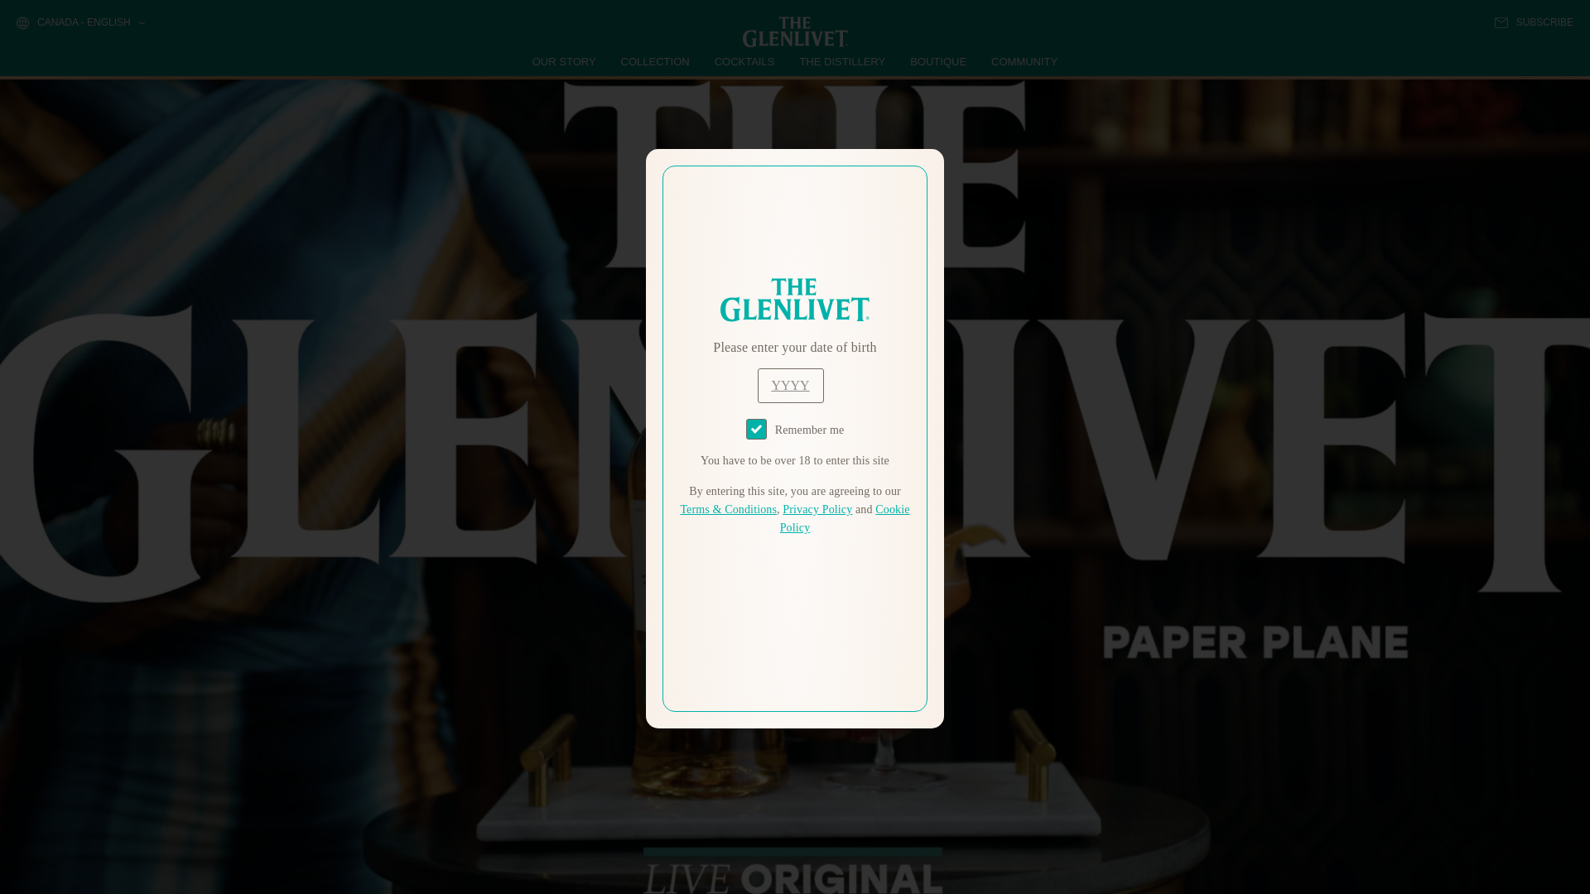 Image resolution: width=1590 pixels, height=894 pixels. I want to click on COMMUNITY, so click(1024, 61).